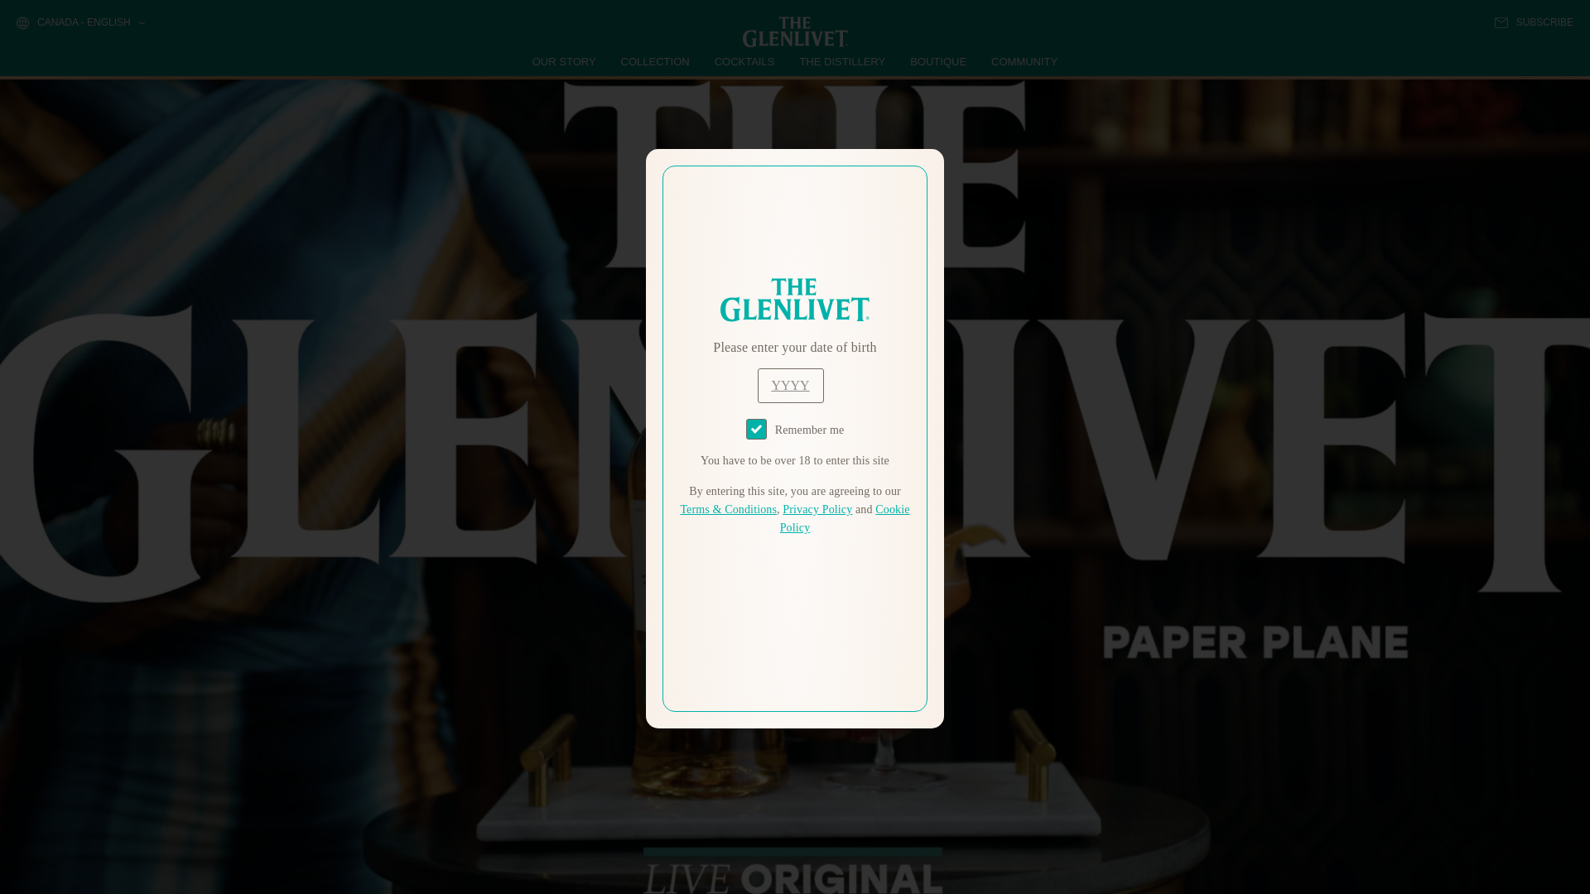 Image resolution: width=1590 pixels, height=894 pixels. I want to click on COMMUNITY, so click(1024, 61).